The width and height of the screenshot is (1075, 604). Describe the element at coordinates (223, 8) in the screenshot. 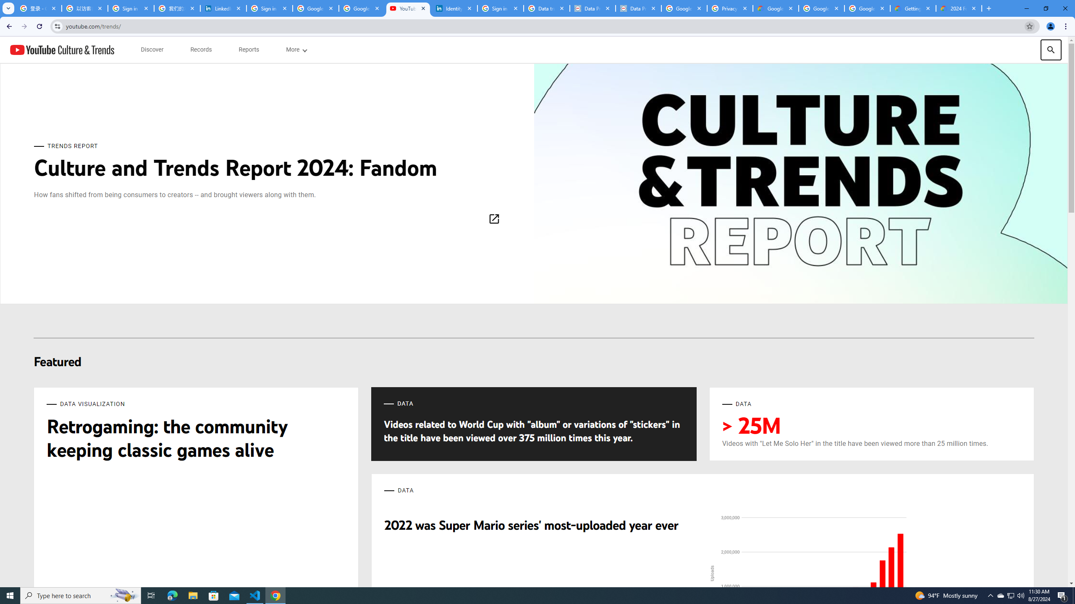

I see `LinkedIn Privacy Policy` at that location.